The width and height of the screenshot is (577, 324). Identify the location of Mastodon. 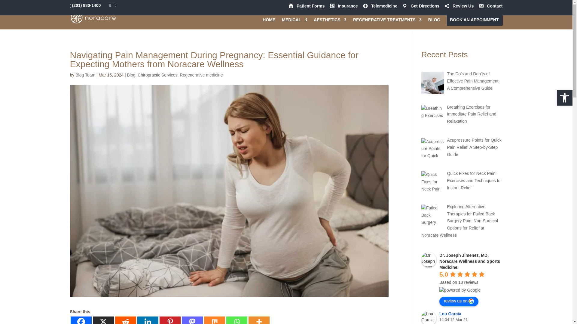
(192, 320).